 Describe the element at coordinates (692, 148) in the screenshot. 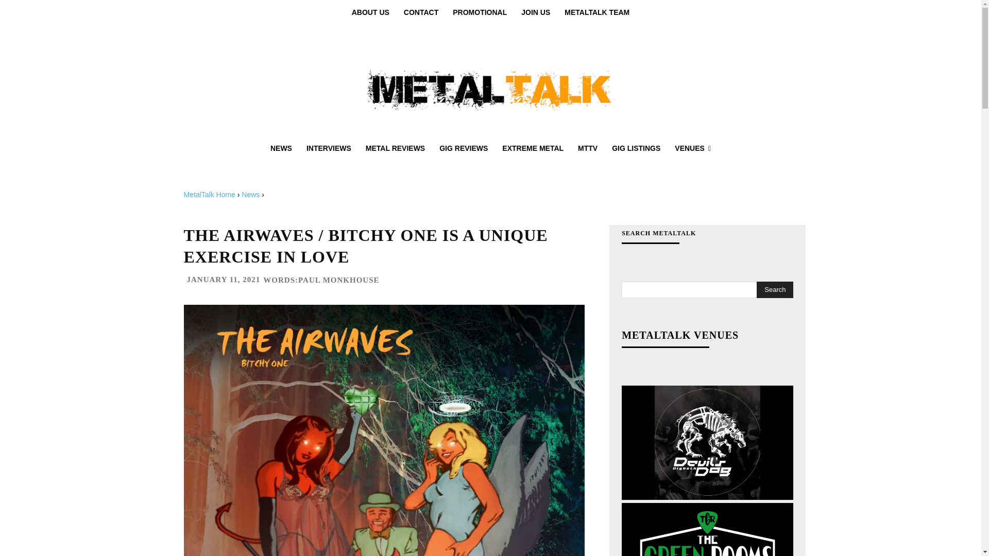

I see `VENUES` at that location.